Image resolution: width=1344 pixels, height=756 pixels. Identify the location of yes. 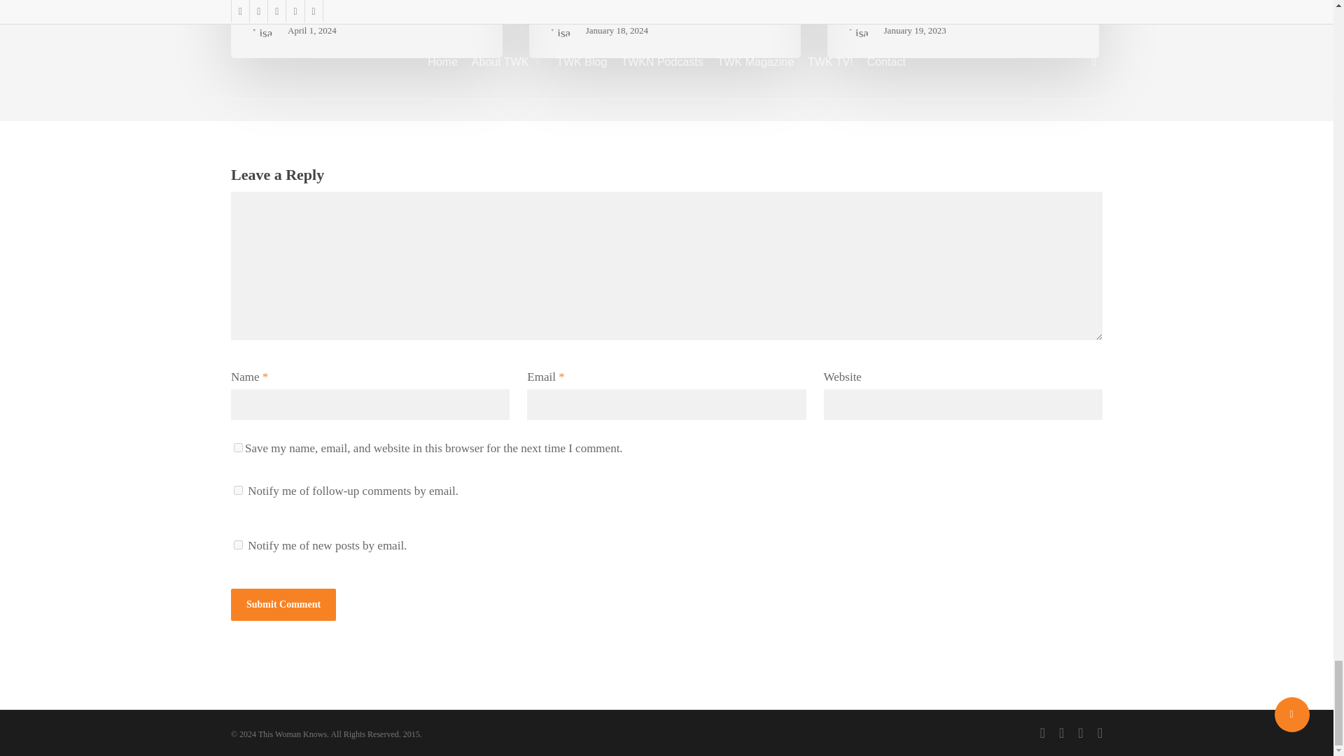
(238, 447).